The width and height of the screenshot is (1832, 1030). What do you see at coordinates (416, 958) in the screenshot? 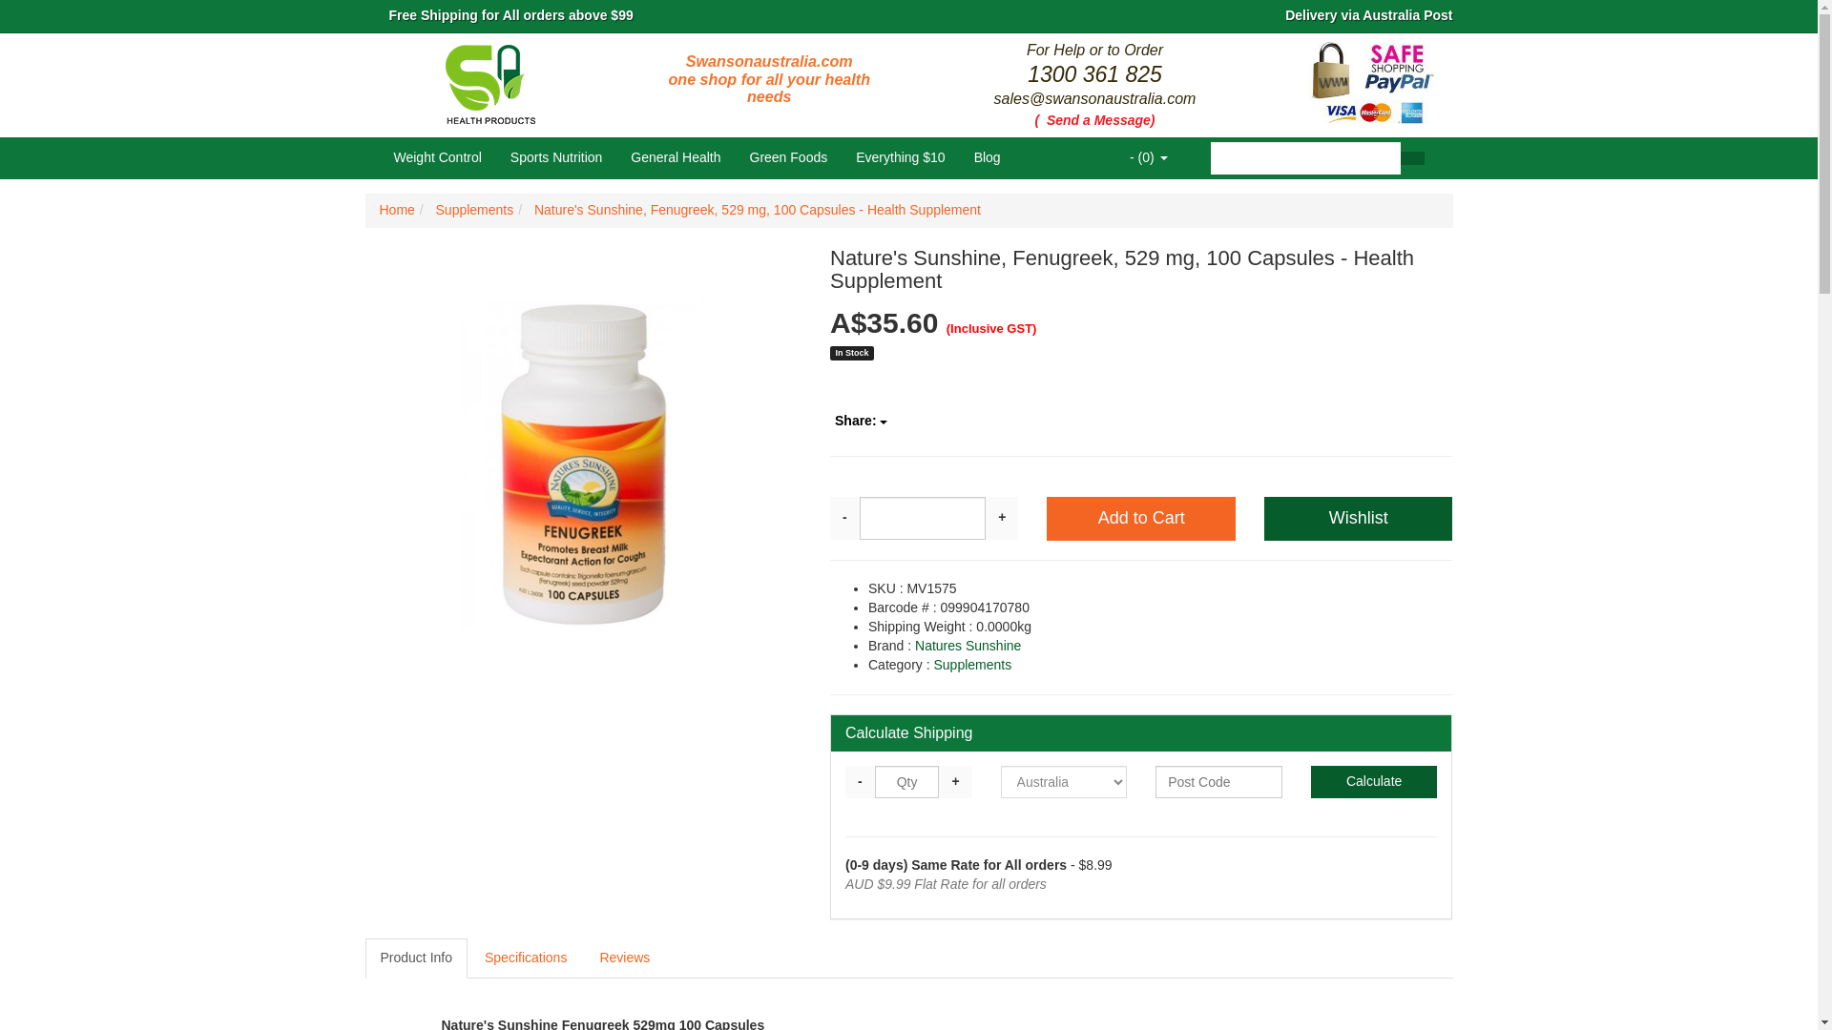
I see `Product Info` at bounding box center [416, 958].